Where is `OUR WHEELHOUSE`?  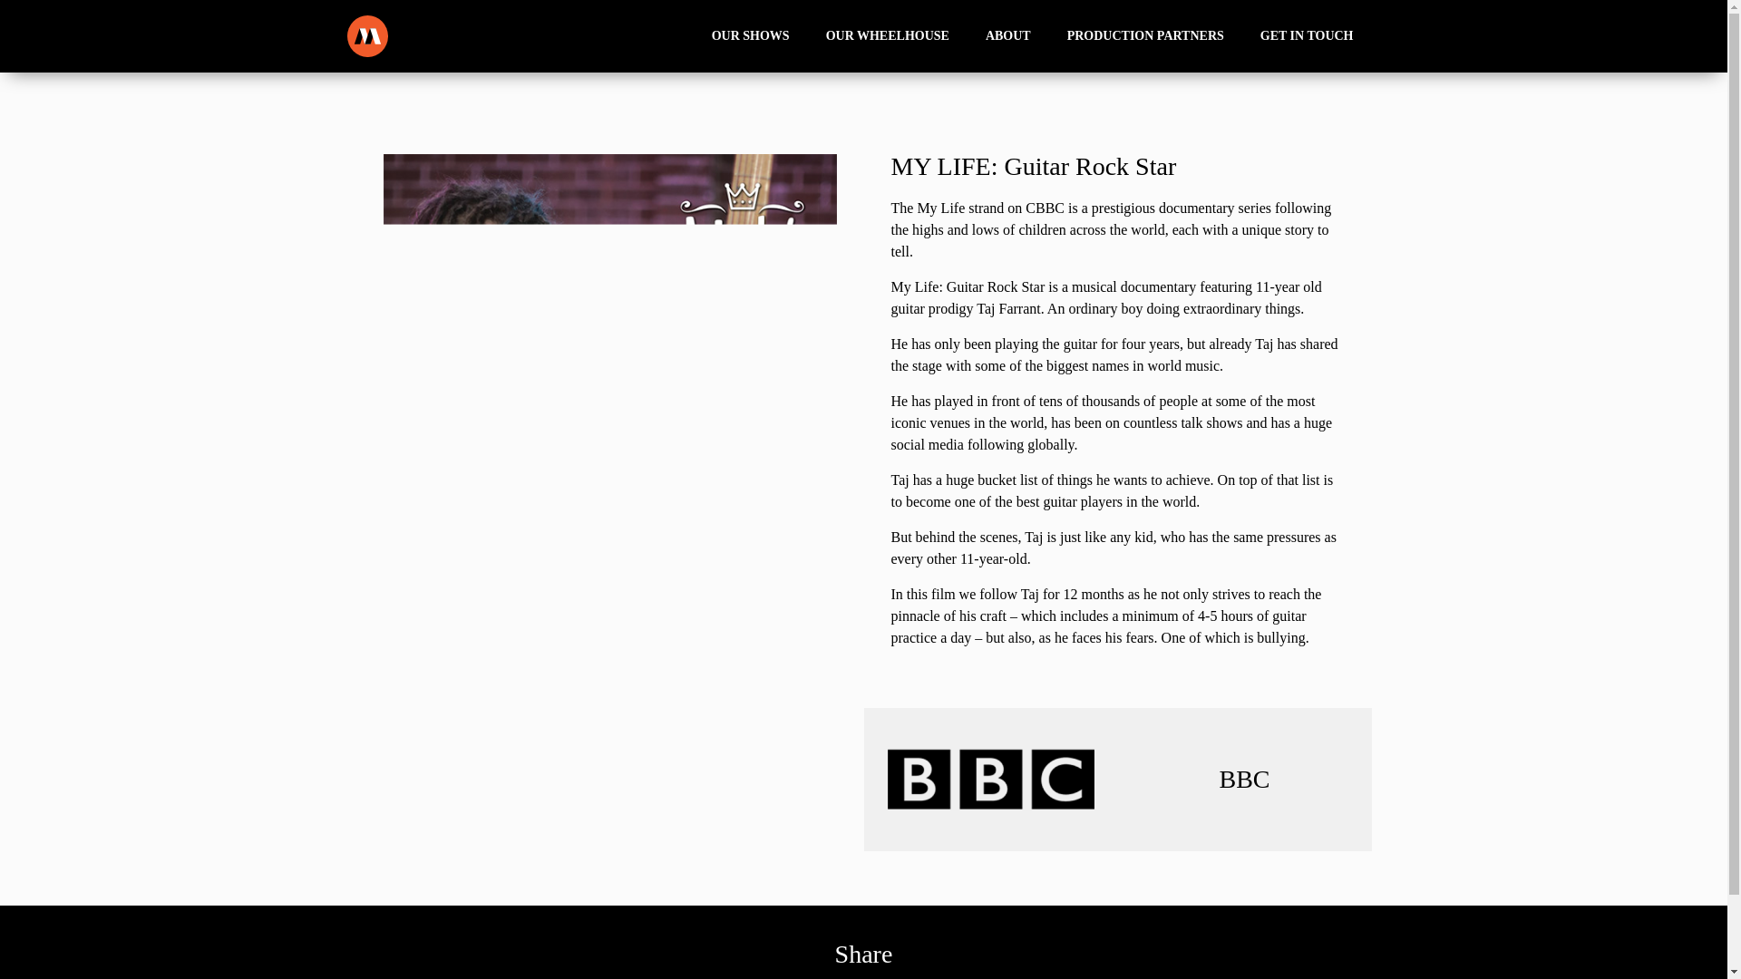
OUR WHEELHOUSE is located at coordinates (887, 36).